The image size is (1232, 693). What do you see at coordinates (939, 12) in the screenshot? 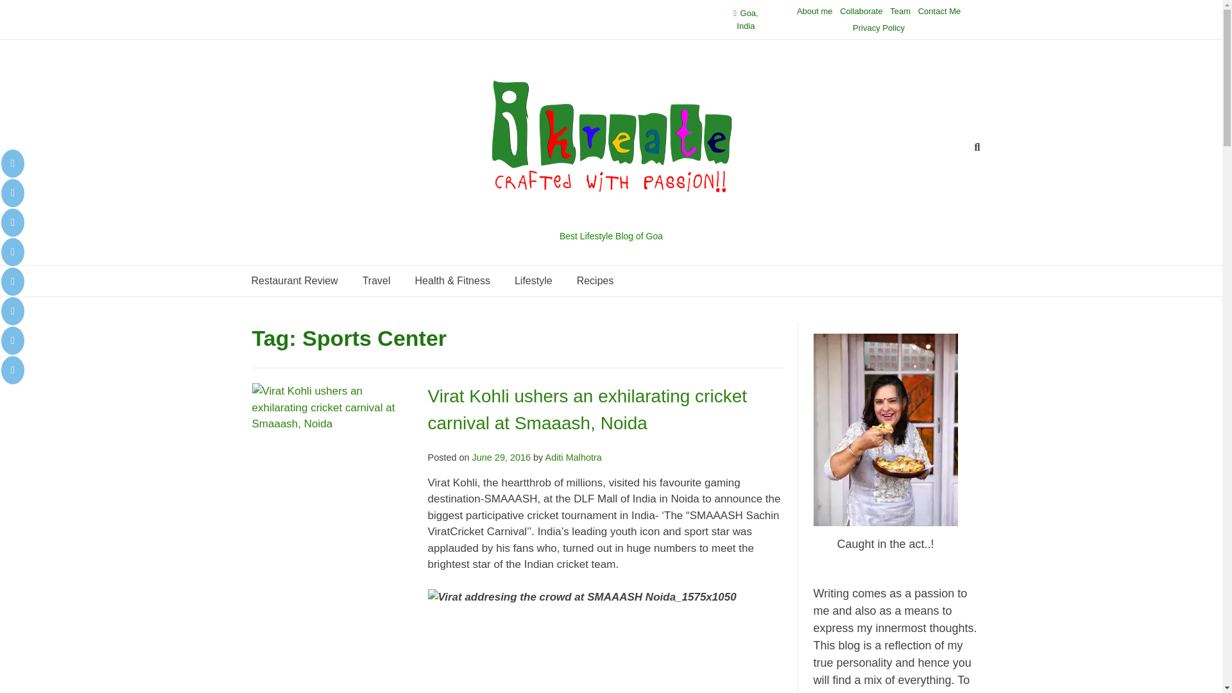
I see `Contact Me` at bounding box center [939, 12].